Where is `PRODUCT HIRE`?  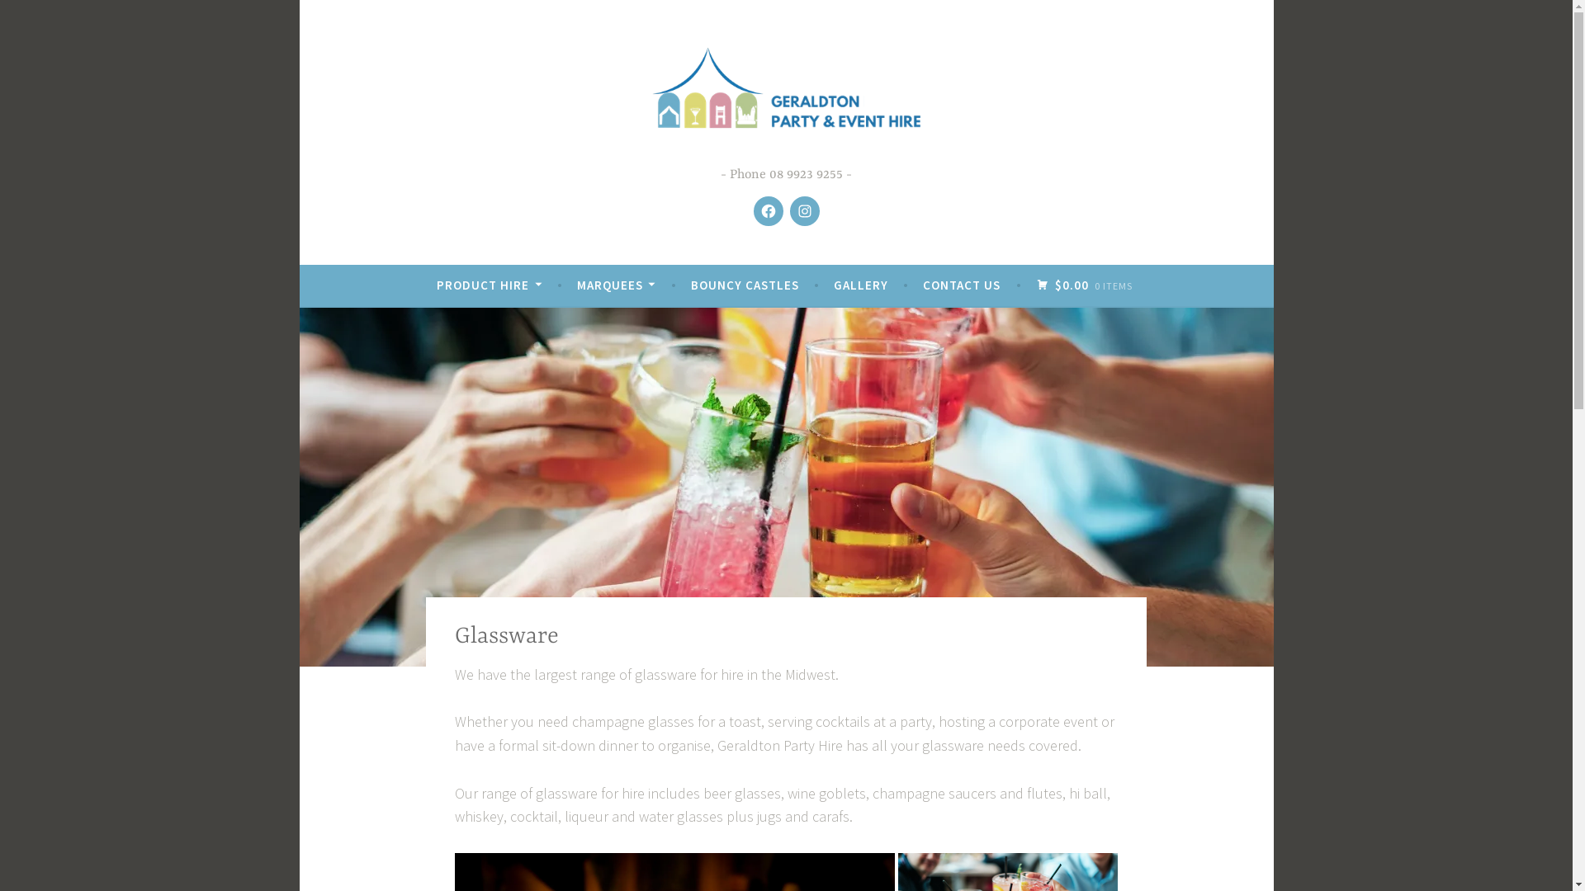 PRODUCT HIRE is located at coordinates (489, 285).